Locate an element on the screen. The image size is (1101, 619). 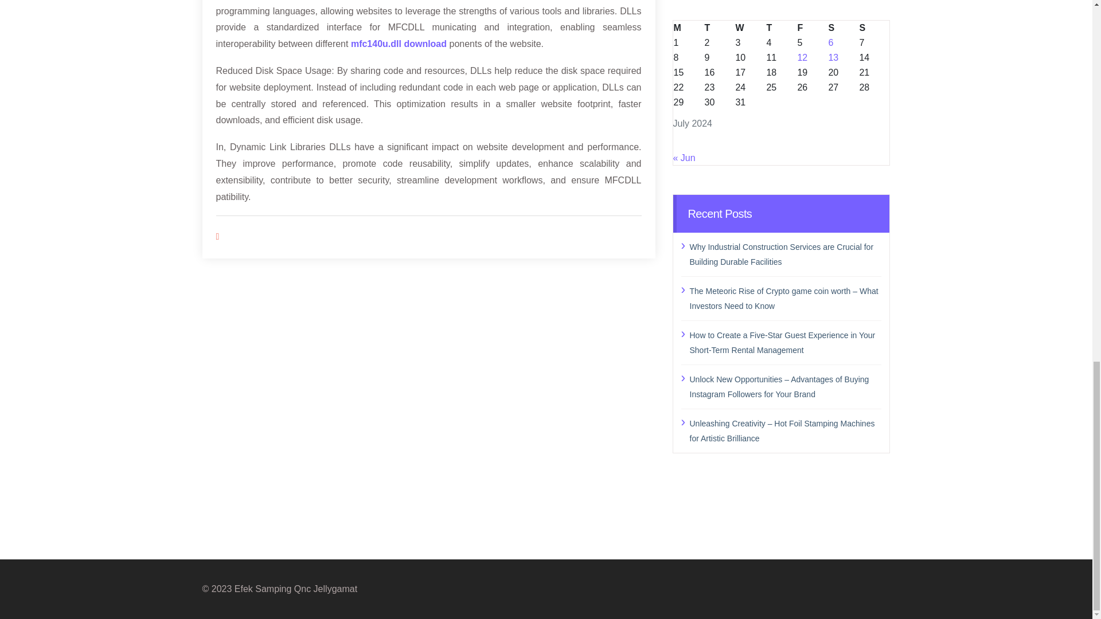
Friday is located at coordinates (812, 27).